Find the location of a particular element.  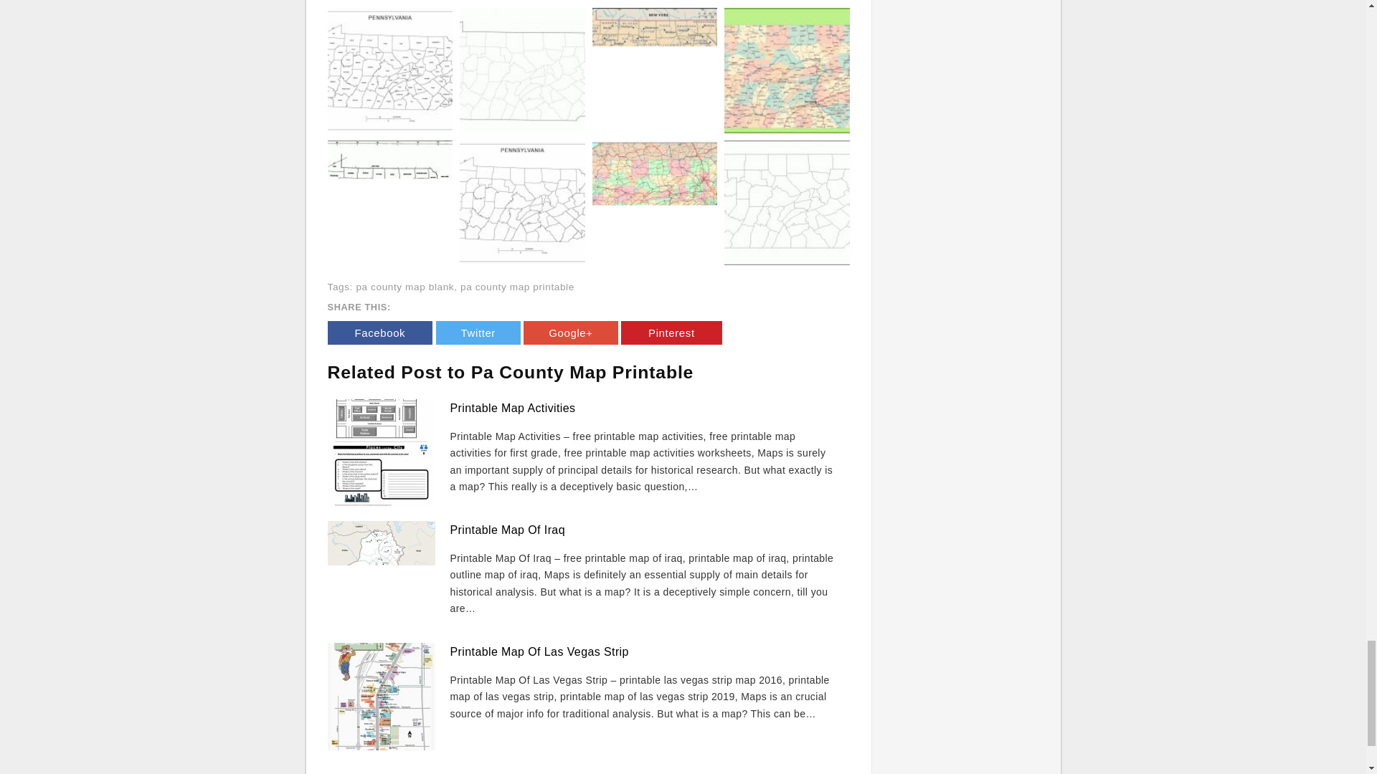

Printable Map Of Las Vegas Strip is located at coordinates (539, 651).